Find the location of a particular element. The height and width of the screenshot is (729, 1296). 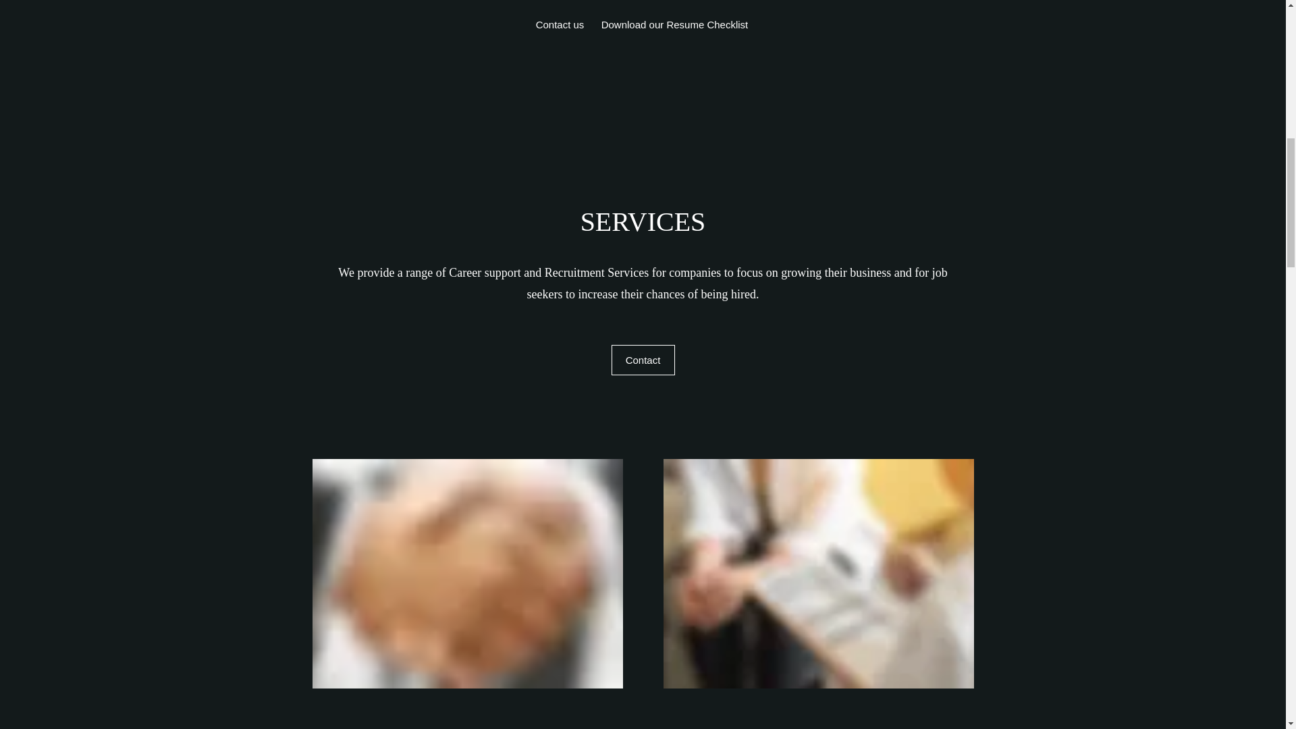

Contact us is located at coordinates (559, 24).